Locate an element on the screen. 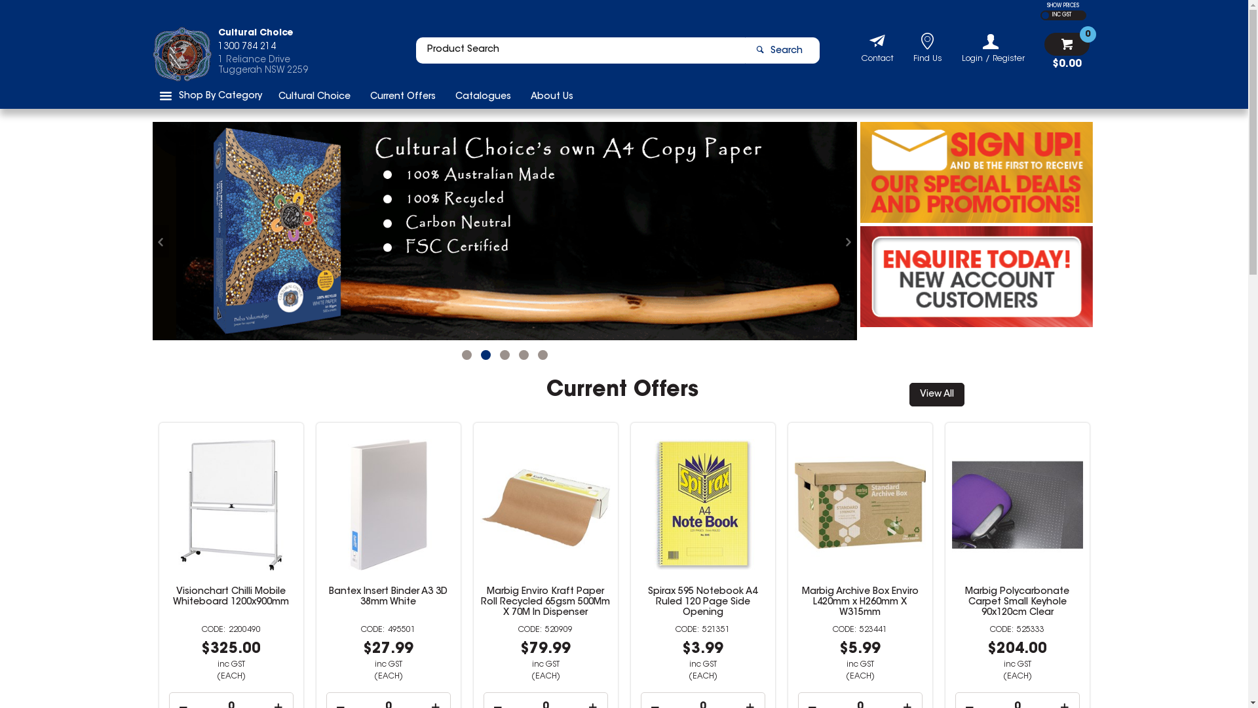 The image size is (1258, 708). Spirax 595 Notebook A4 Ruled 120 Page Side Opening is located at coordinates (860, 602).